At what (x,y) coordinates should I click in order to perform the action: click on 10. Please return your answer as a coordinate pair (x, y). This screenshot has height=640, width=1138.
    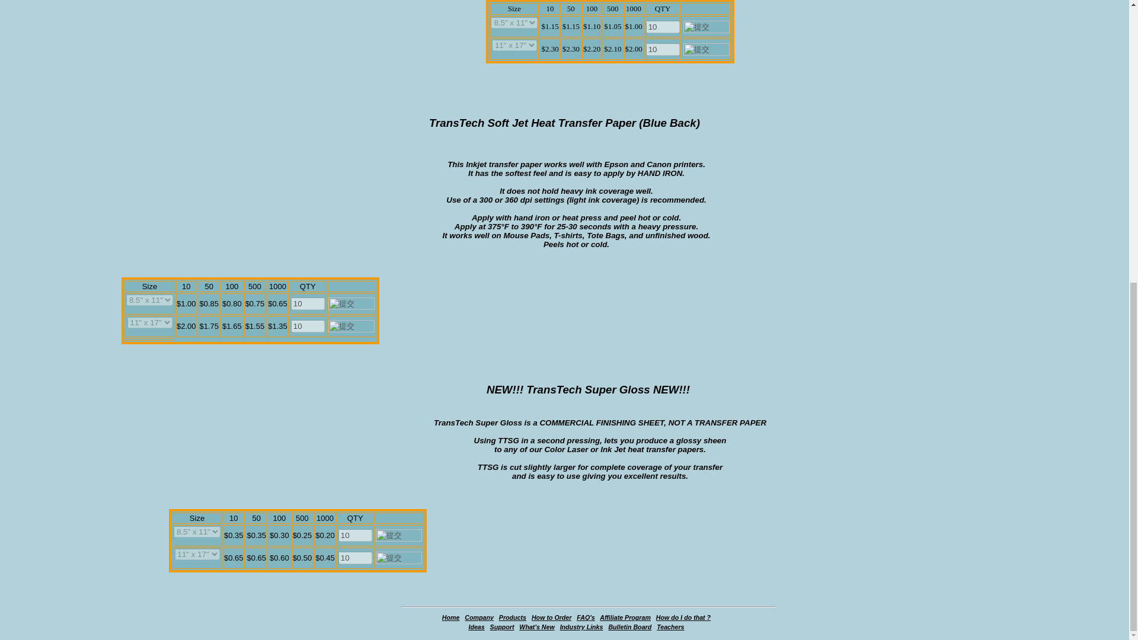
    Looking at the image, I should click on (663, 49).